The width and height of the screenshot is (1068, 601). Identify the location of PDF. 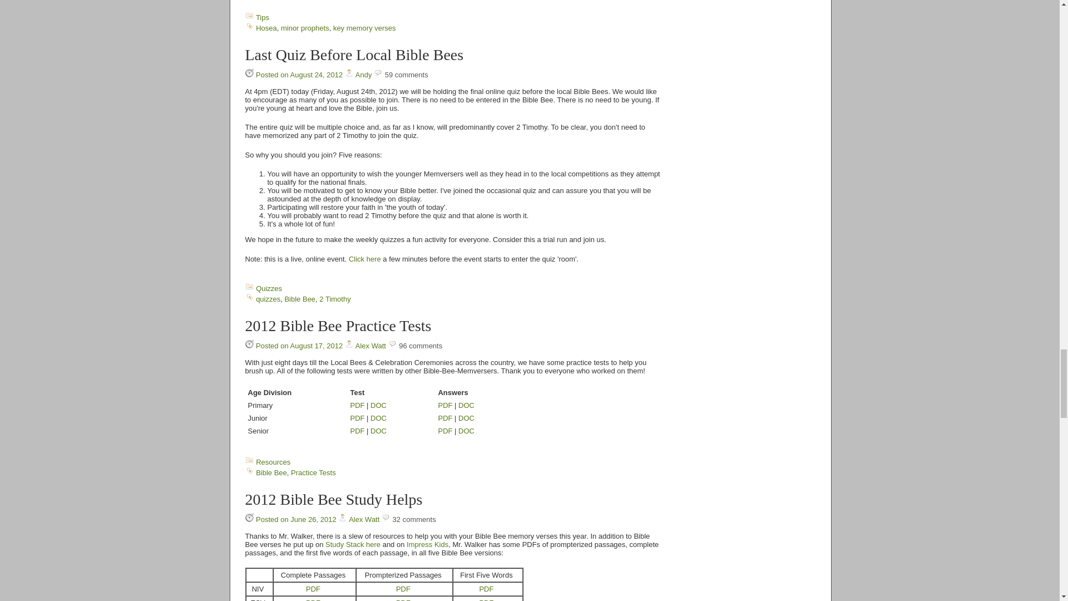
(445, 431).